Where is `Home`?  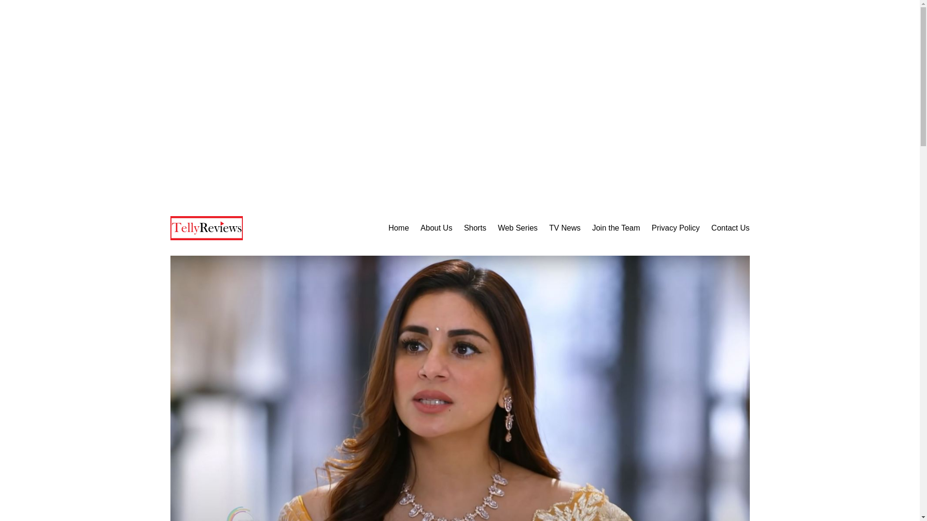
Home is located at coordinates (398, 228).